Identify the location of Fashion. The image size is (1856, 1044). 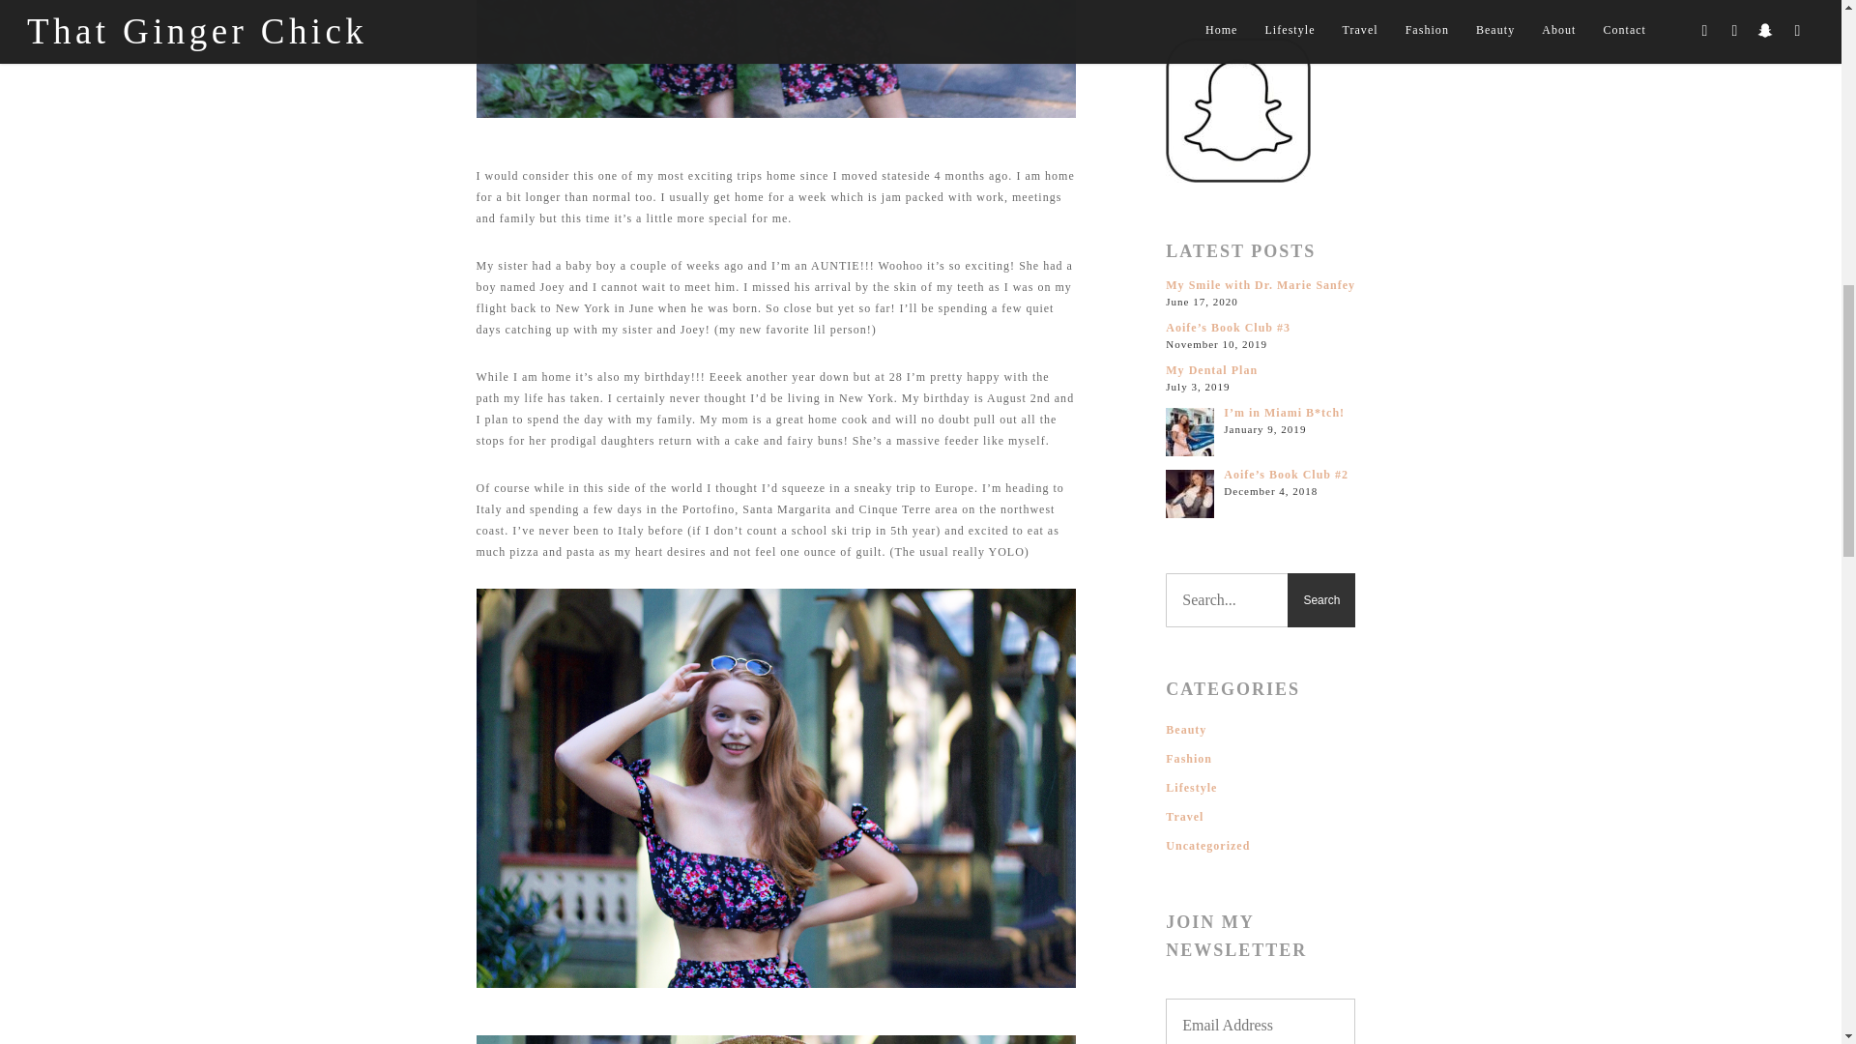
(1260, 758).